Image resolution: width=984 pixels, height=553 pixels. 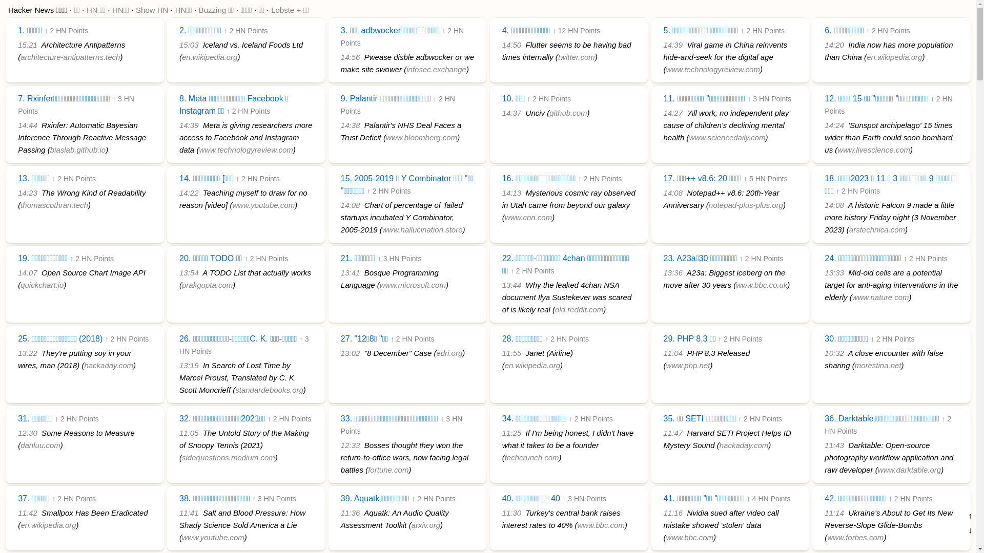 I want to click on sidequestions.medium.com, so click(x=229, y=458).